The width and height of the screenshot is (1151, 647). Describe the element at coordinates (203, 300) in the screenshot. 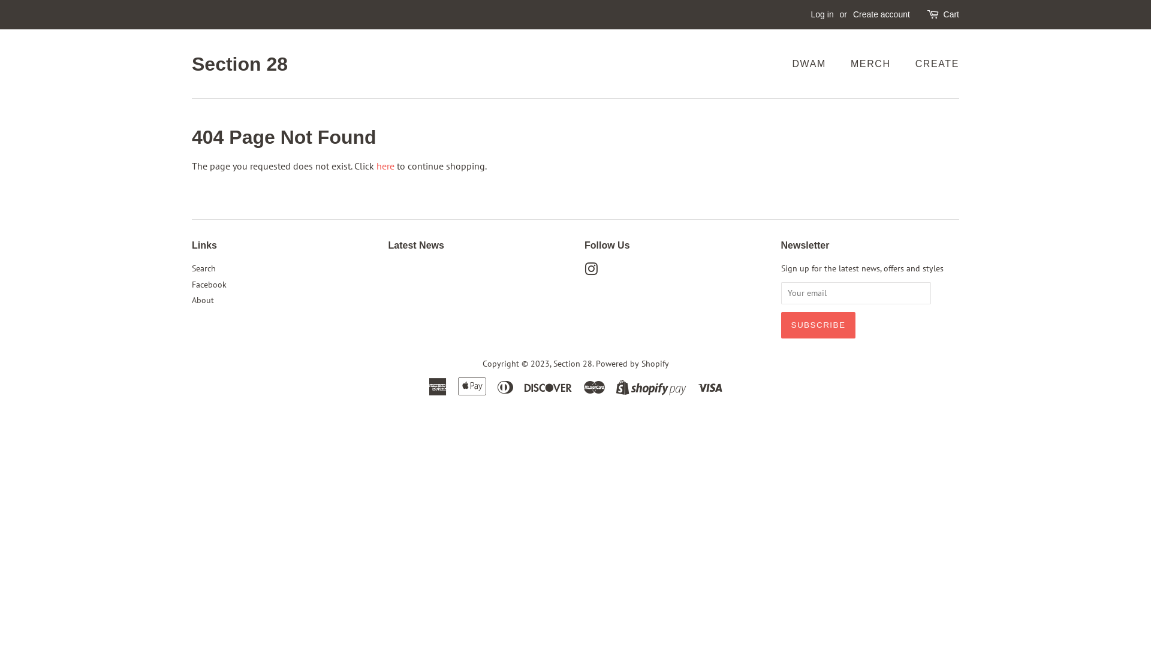

I see `About` at that location.